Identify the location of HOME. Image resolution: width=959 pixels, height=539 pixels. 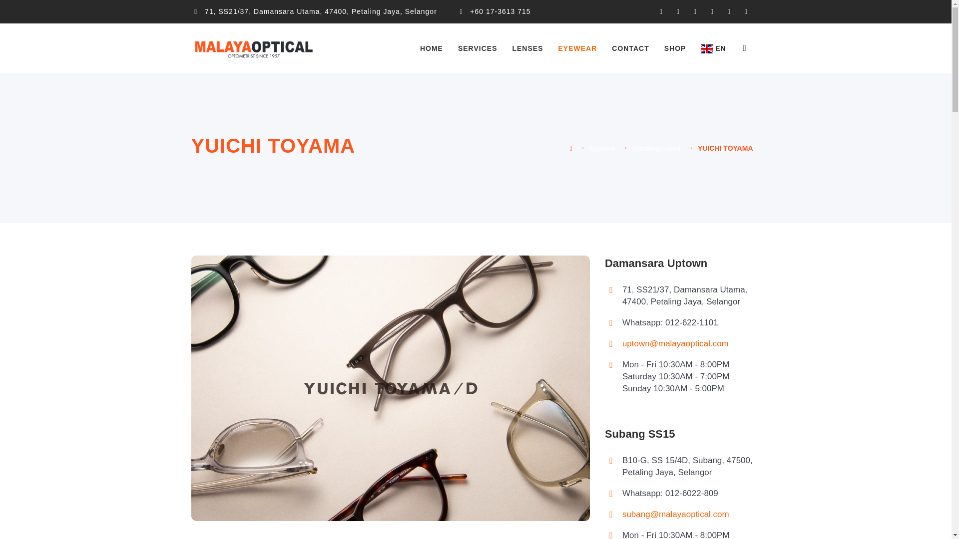
(432, 48).